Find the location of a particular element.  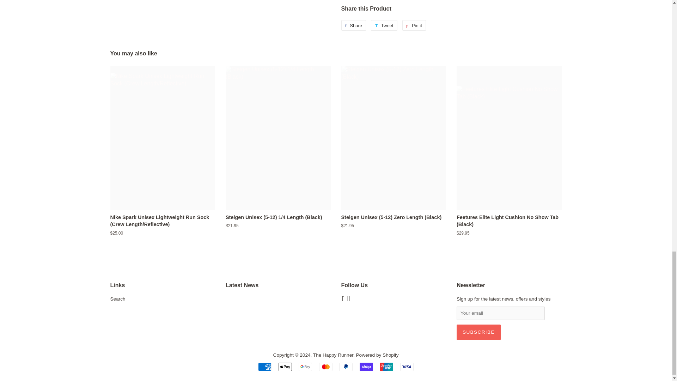

Union Pay is located at coordinates (386, 367).